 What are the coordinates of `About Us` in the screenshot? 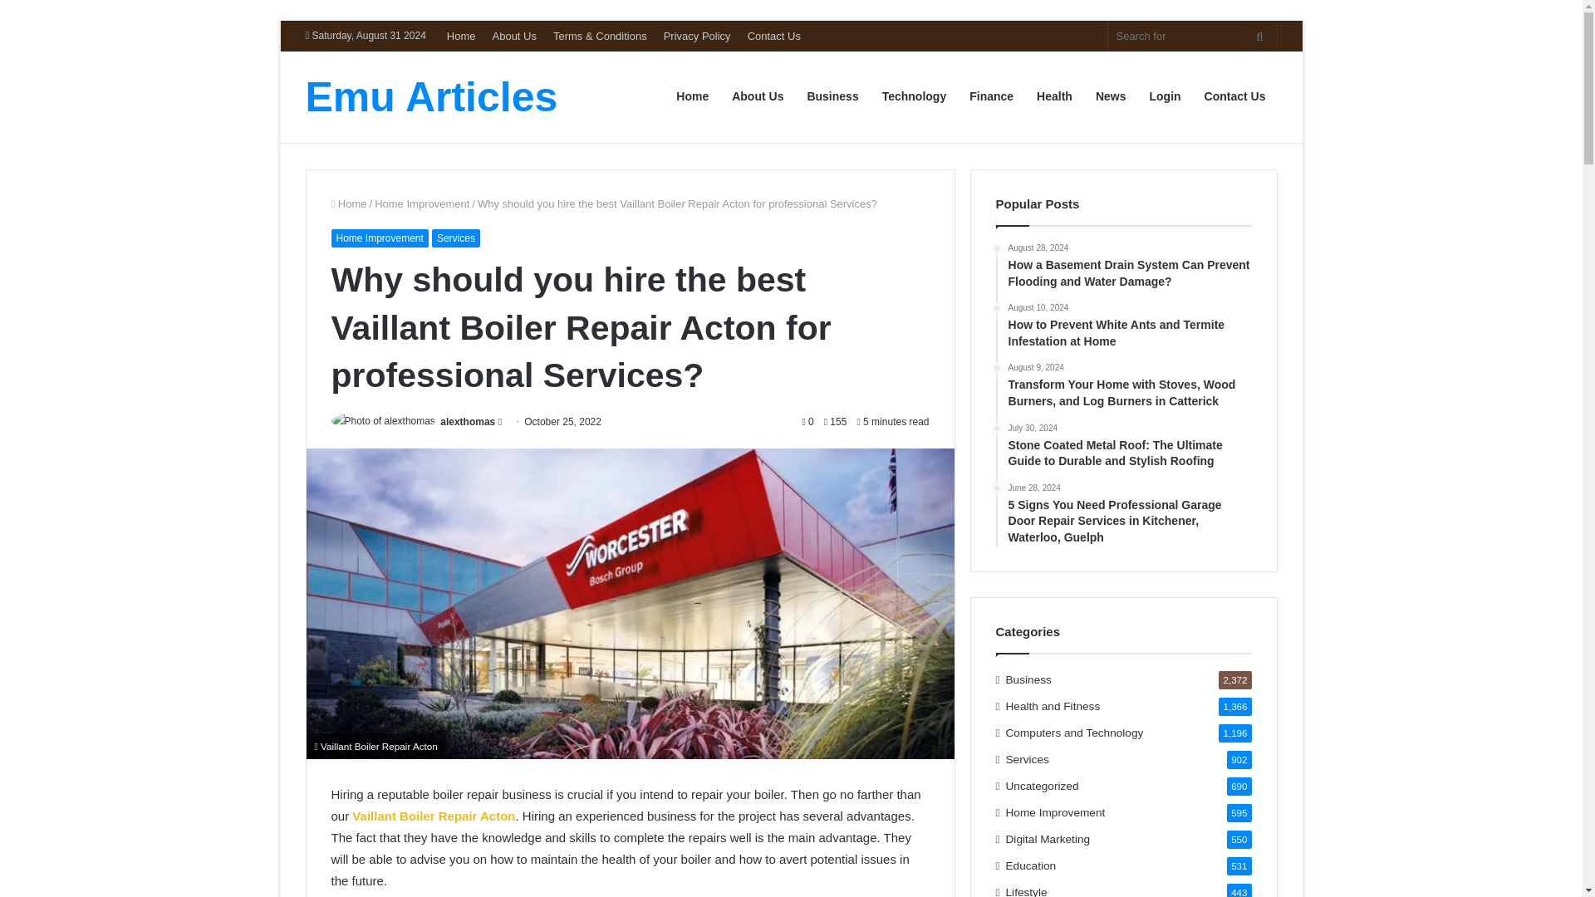 It's located at (513, 35).